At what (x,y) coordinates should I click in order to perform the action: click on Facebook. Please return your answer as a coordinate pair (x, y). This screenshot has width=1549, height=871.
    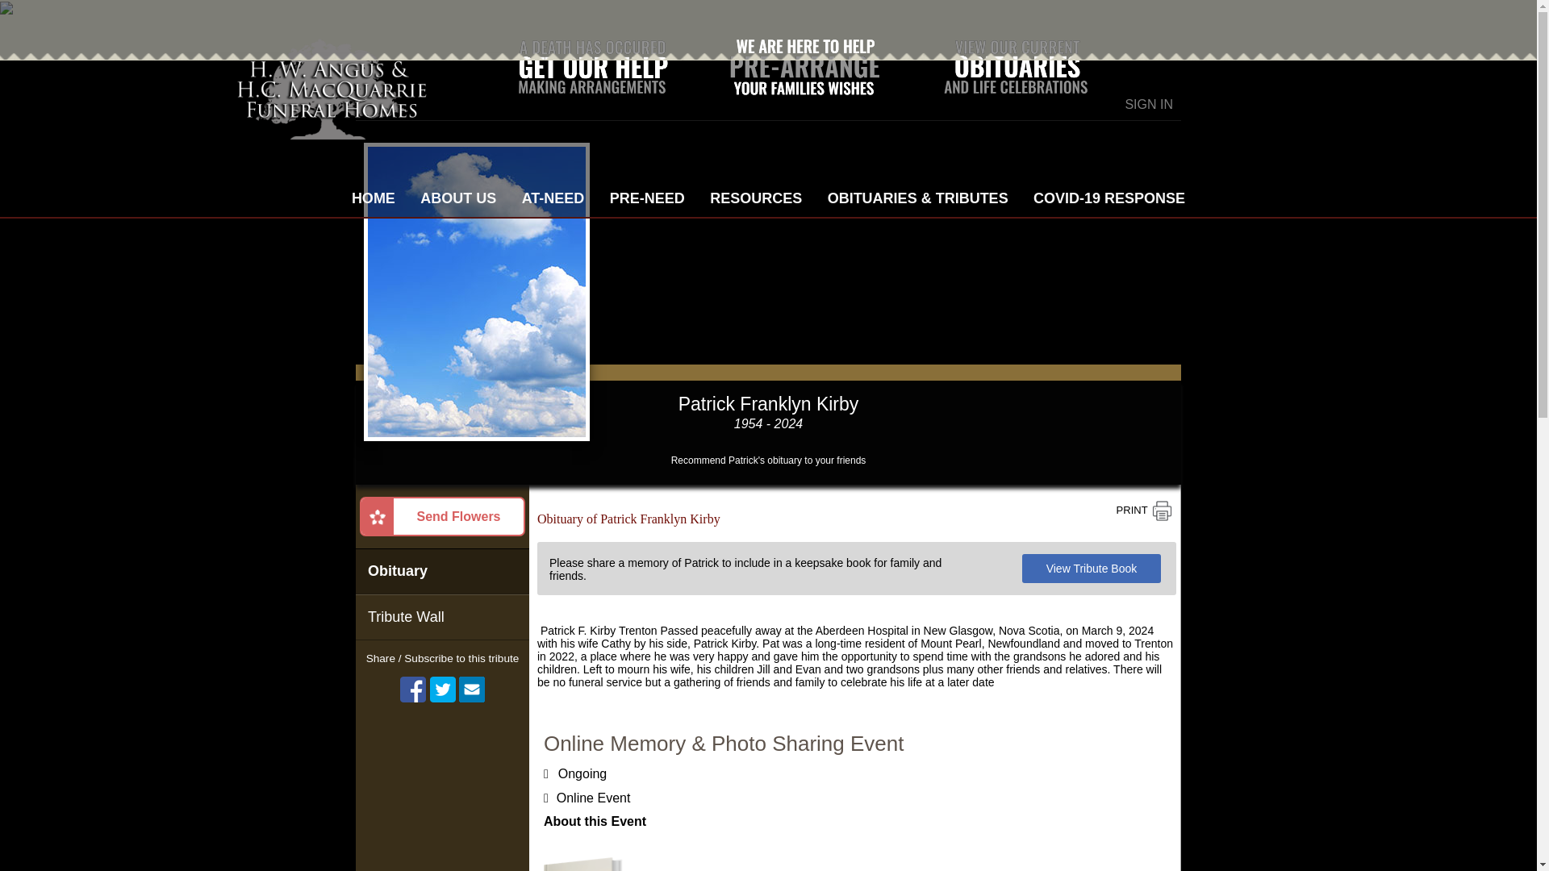
    Looking at the image, I should click on (413, 689).